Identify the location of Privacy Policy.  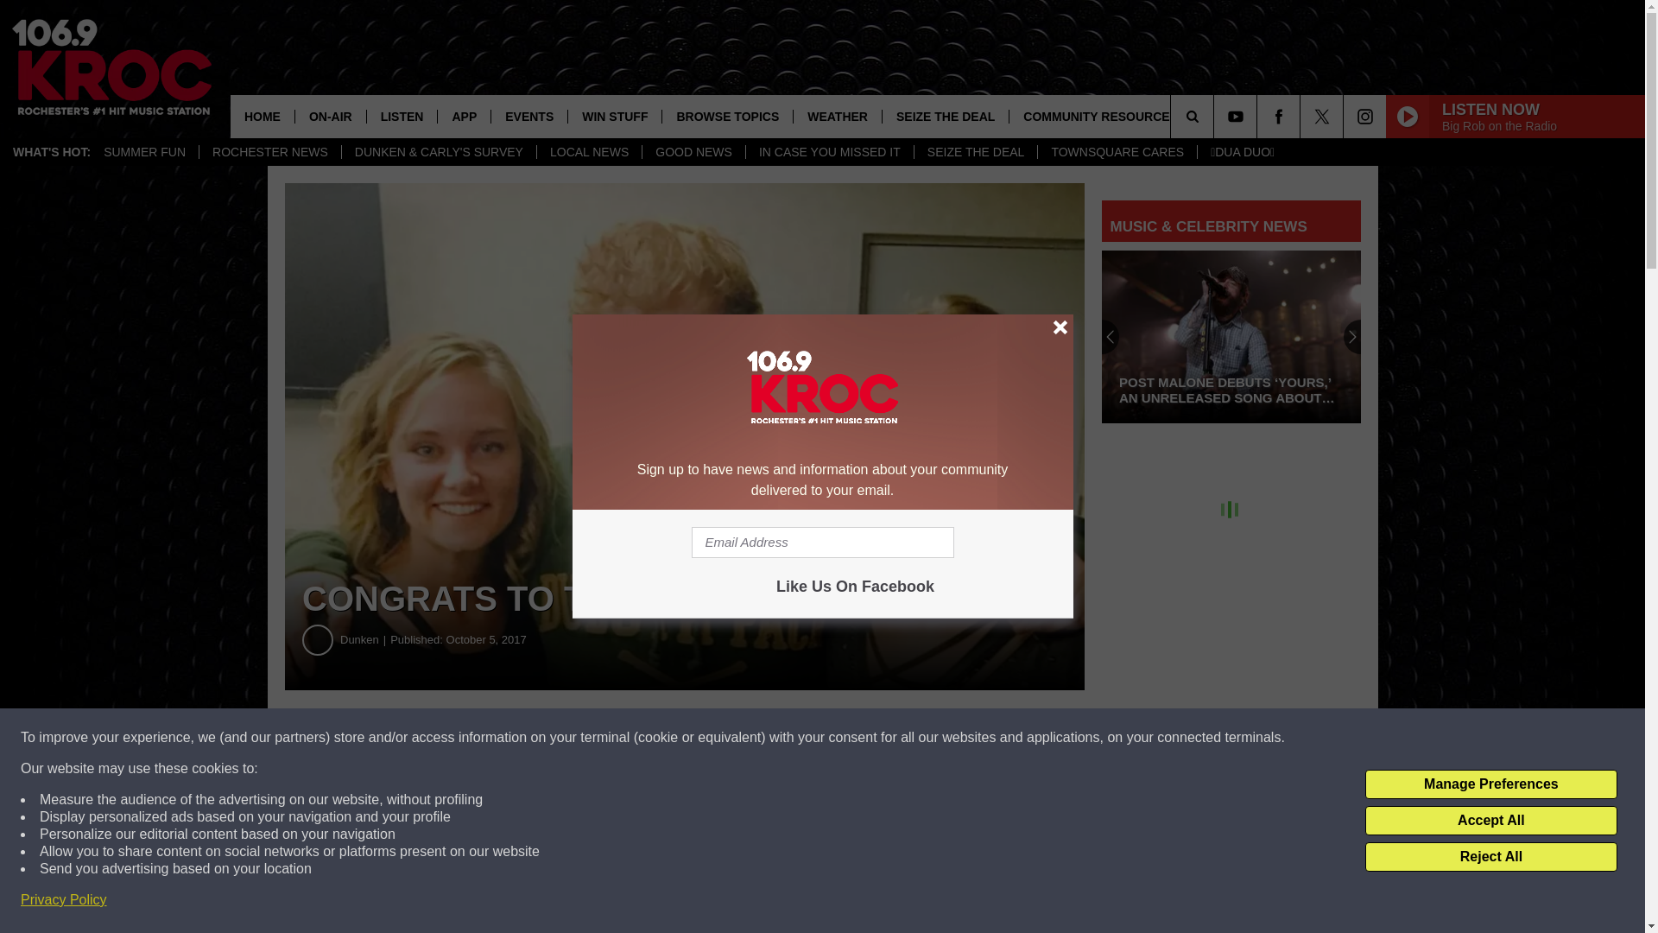
(64, 900).